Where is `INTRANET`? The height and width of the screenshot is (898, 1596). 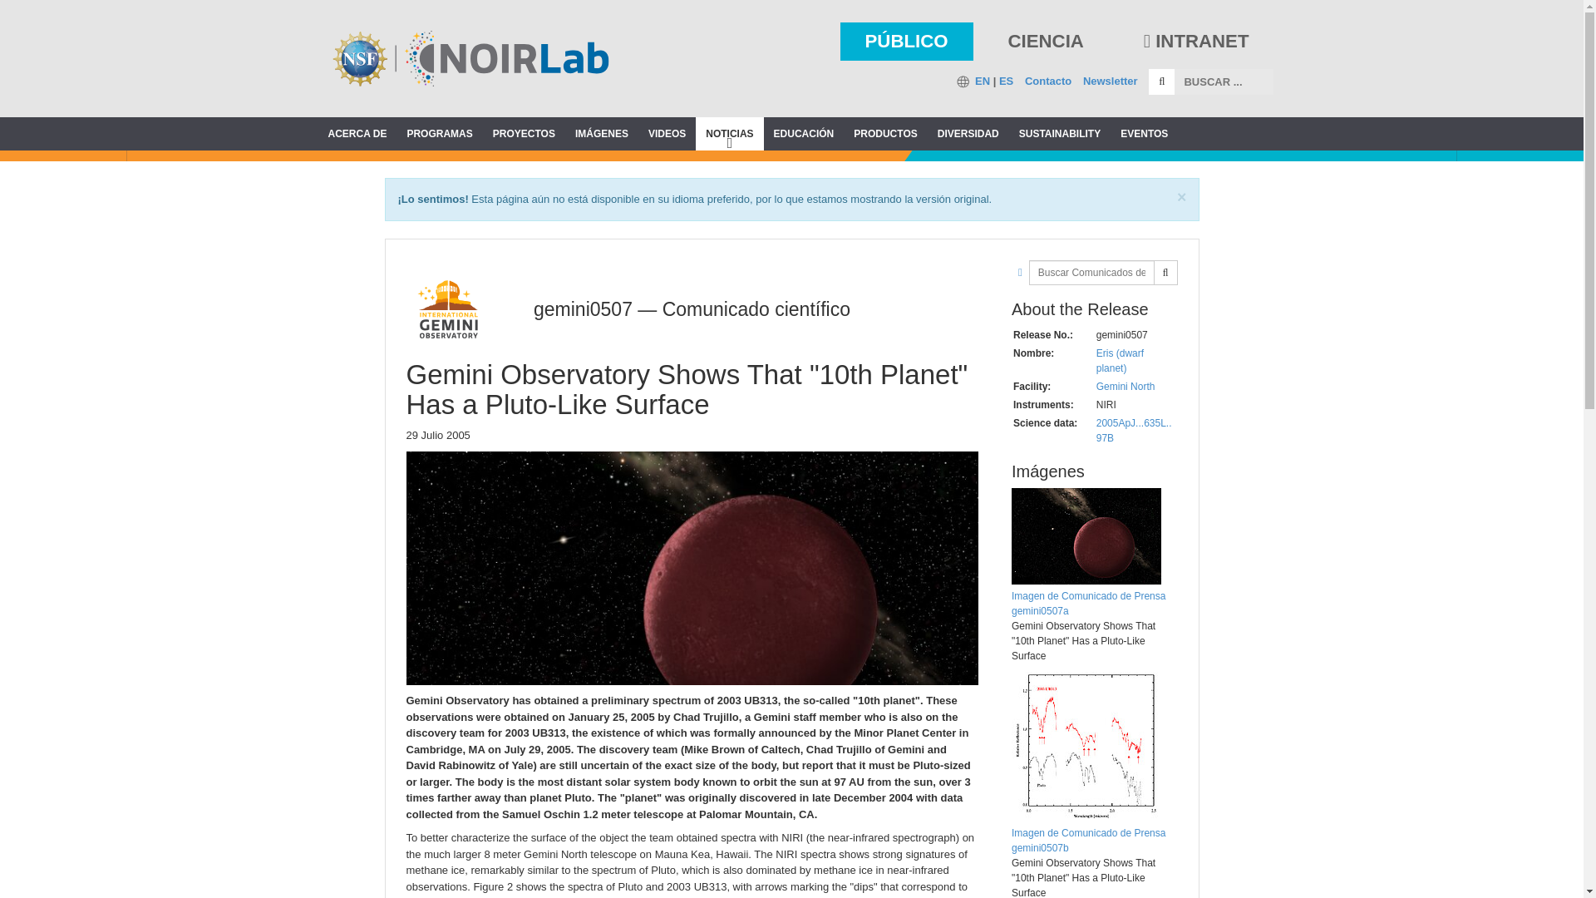
INTRANET is located at coordinates (1197, 40).